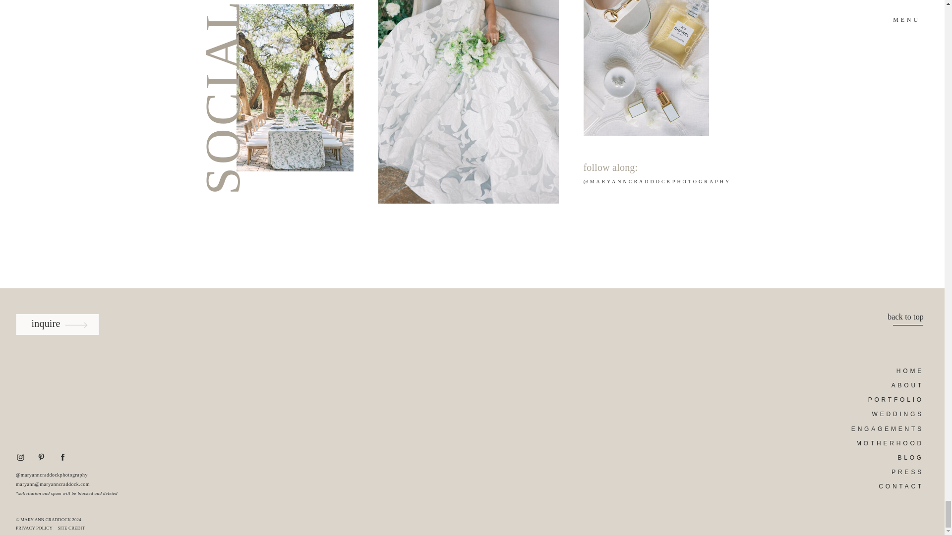  What do you see at coordinates (889, 399) in the screenshot?
I see `PORTFOLIO` at bounding box center [889, 399].